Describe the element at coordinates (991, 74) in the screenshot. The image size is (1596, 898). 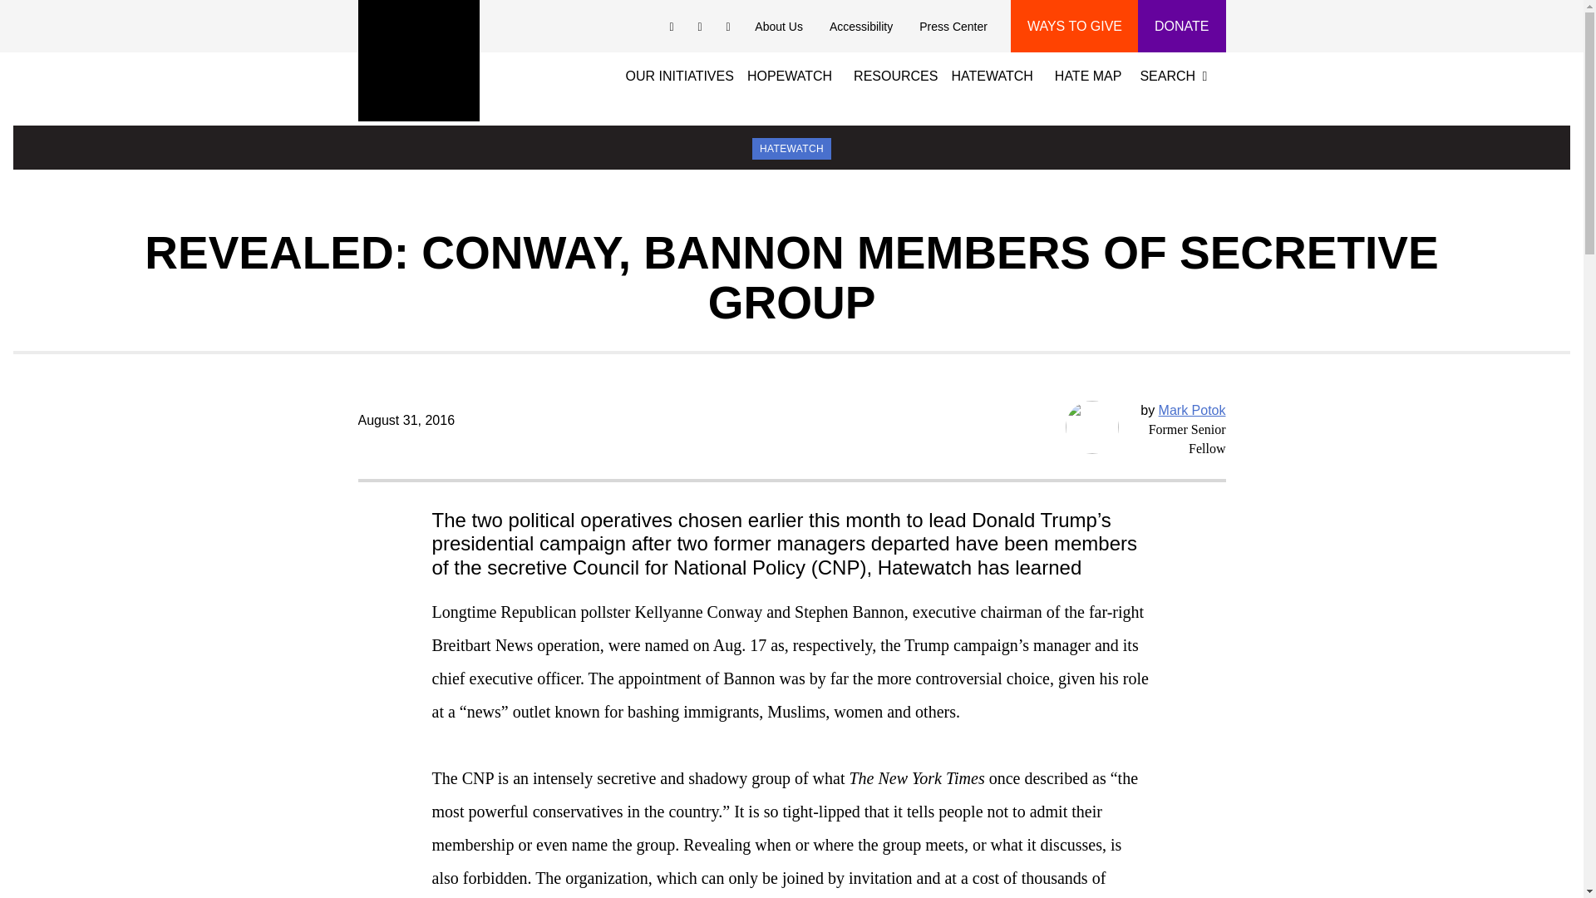
I see `HATEWATCH` at that location.